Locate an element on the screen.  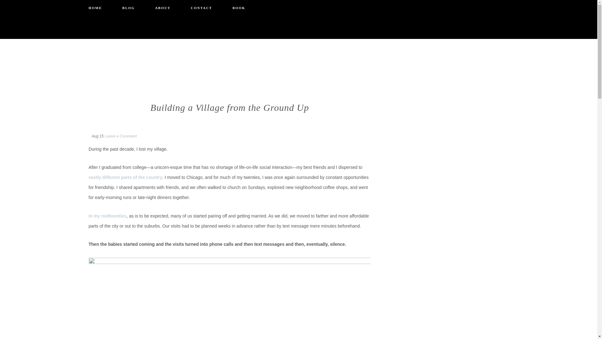
vastly different parts of the country is located at coordinates (125, 177).